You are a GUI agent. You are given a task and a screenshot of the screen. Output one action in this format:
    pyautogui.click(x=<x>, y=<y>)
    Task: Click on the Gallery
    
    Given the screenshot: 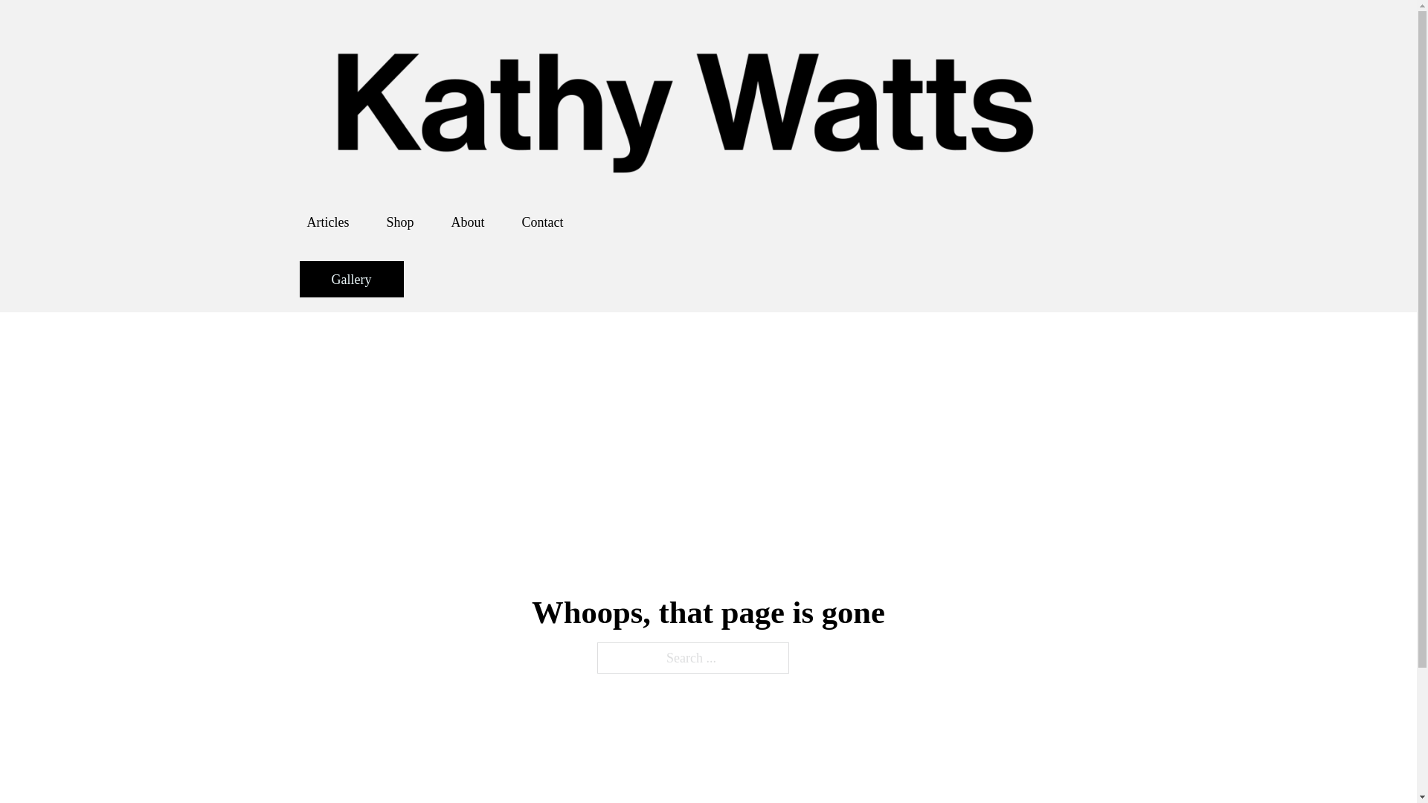 What is the action you would take?
    pyautogui.click(x=350, y=279)
    